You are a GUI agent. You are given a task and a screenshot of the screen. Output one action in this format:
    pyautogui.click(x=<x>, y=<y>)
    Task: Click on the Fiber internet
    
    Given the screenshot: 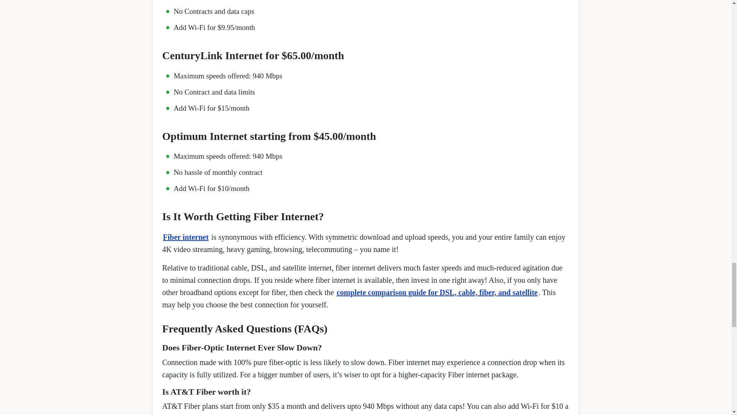 What is the action you would take?
    pyautogui.click(x=186, y=237)
    